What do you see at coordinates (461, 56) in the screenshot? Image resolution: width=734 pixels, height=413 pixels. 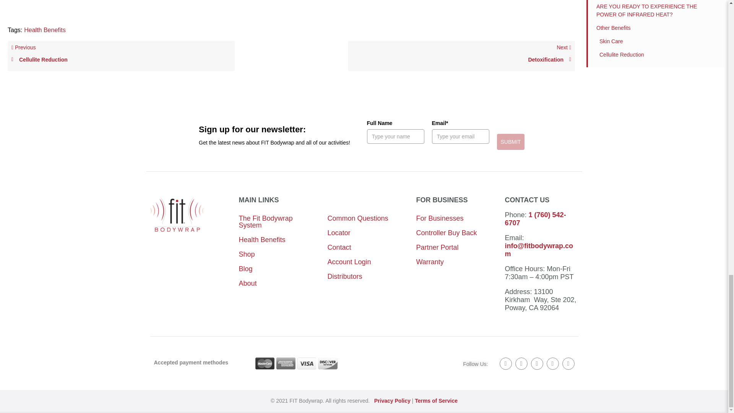 I see `Detoxification` at bounding box center [461, 56].